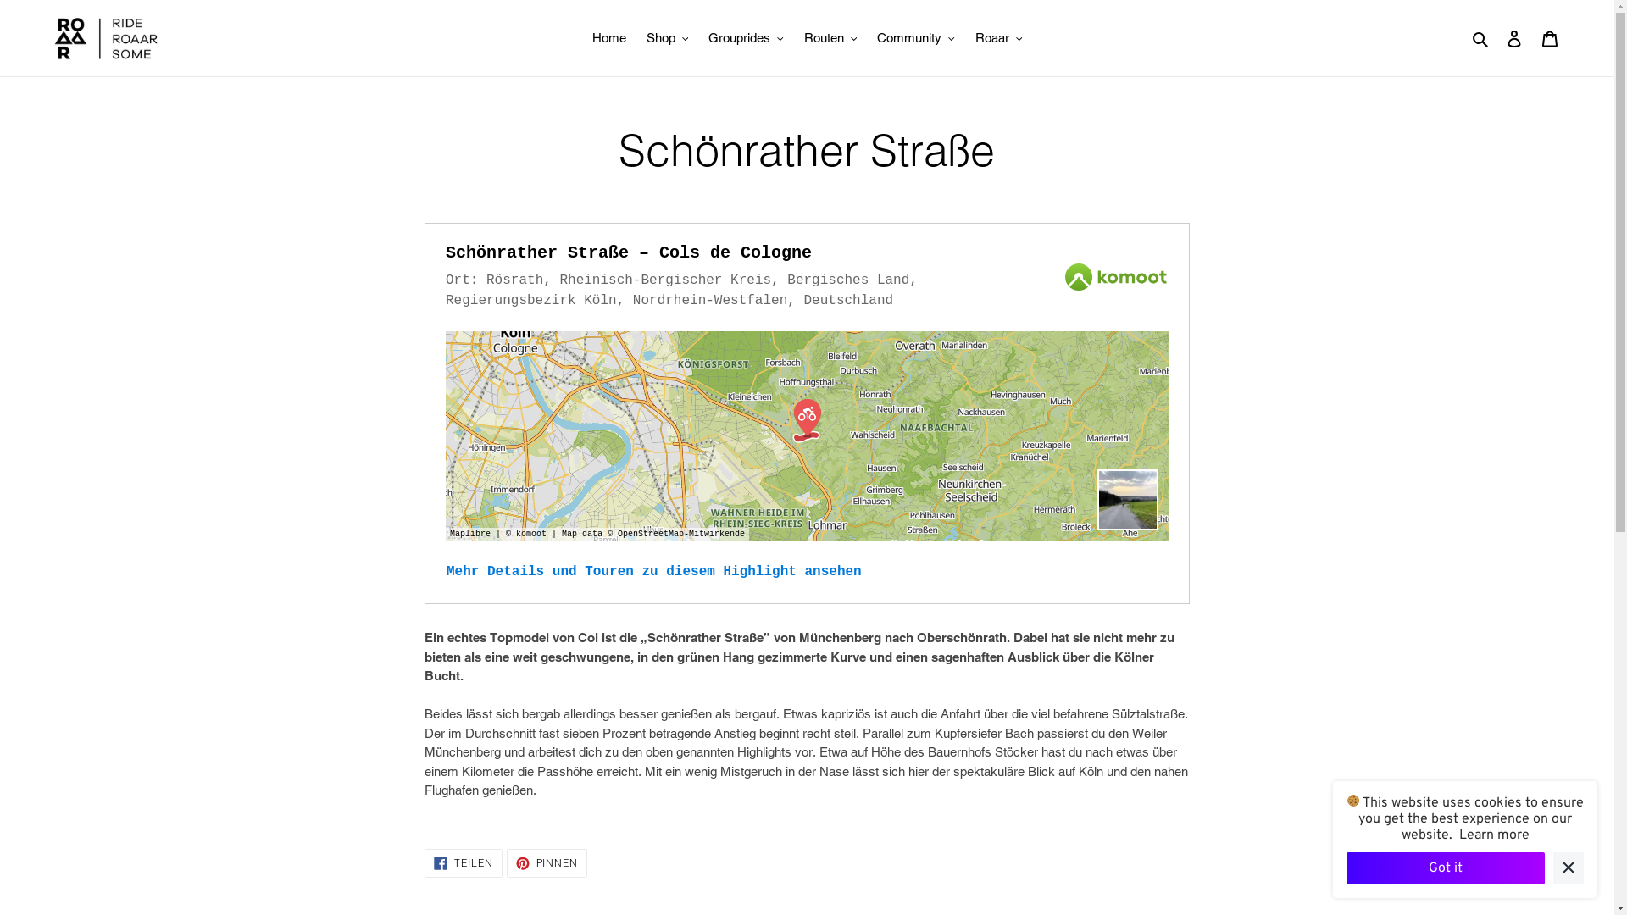 This screenshot has width=1627, height=915. Describe the element at coordinates (547, 863) in the screenshot. I see `PINNEN
AUF PINTEREST PINNEN` at that location.